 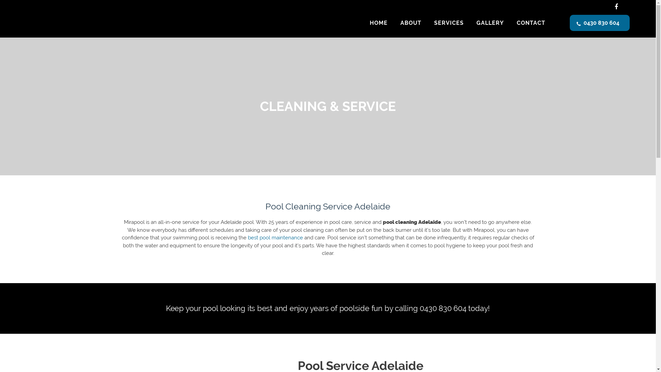 What do you see at coordinates (490, 23) in the screenshot?
I see `GALLERY` at bounding box center [490, 23].